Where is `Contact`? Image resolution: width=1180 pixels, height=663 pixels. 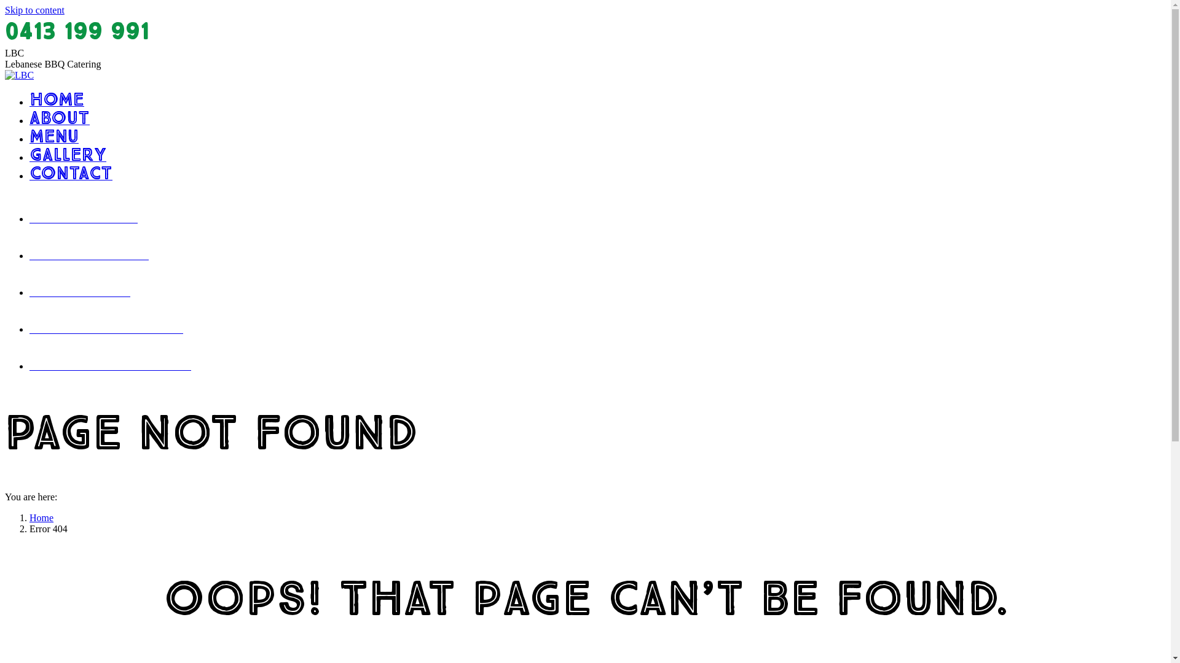
Contact is located at coordinates (119, 371).